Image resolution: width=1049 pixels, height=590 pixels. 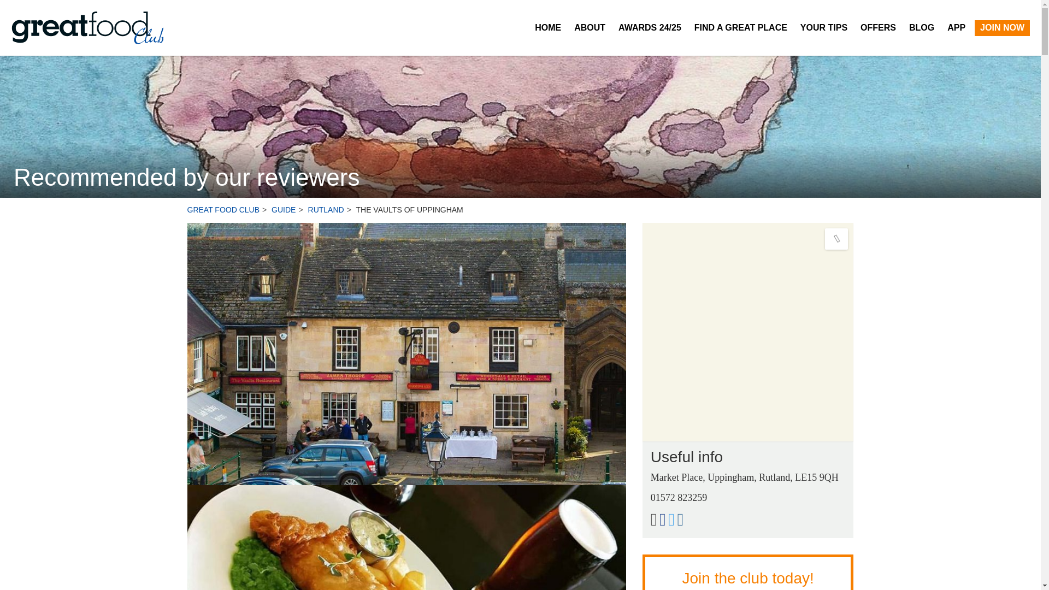 What do you see at coordinates (589, 27) in the screenshot?
I see `ABOUT` at bounding box center [589, 27].